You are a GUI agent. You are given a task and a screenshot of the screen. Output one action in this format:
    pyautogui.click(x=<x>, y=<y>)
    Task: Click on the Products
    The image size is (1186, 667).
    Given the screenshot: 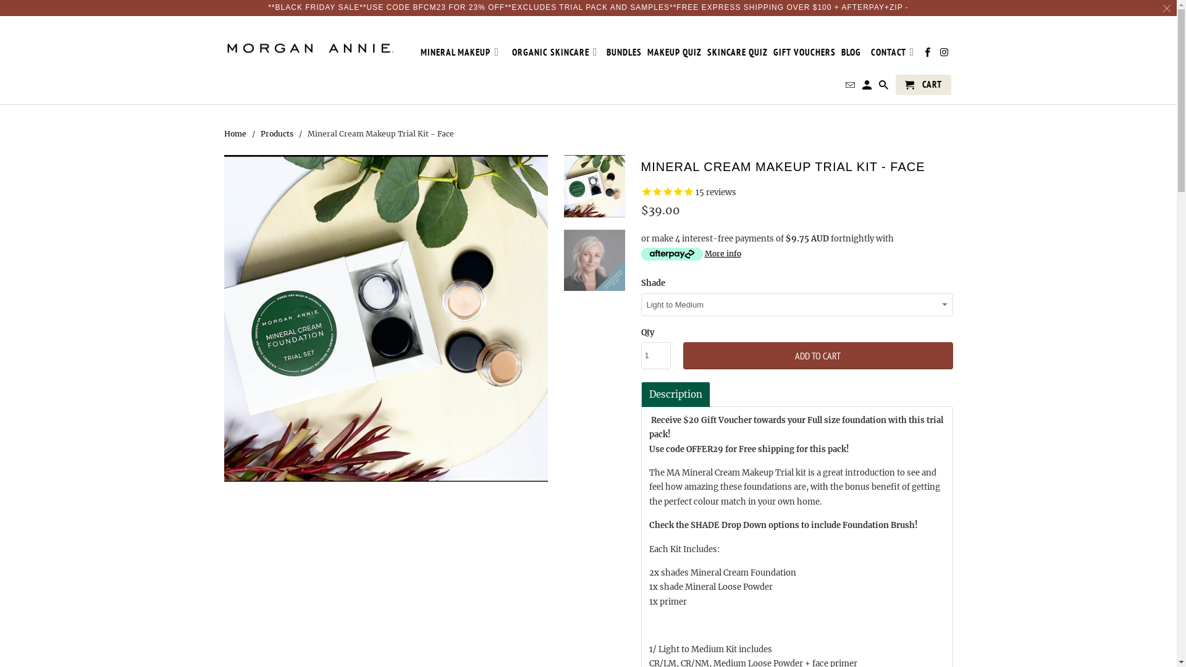 What is the action you would take?
    pyautogui.click(x=277, y=133)
    